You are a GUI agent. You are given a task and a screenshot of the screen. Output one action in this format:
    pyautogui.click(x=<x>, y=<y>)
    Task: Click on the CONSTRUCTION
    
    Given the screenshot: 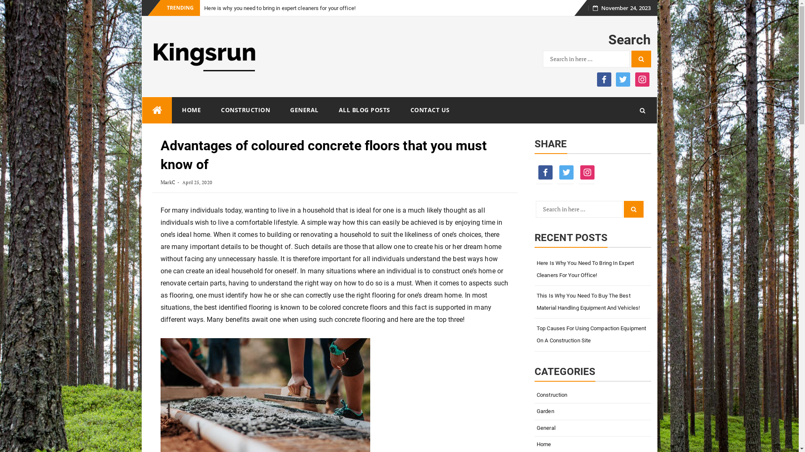 What is the action you would take?
    pyautogui.click(x=246, y=110)
    